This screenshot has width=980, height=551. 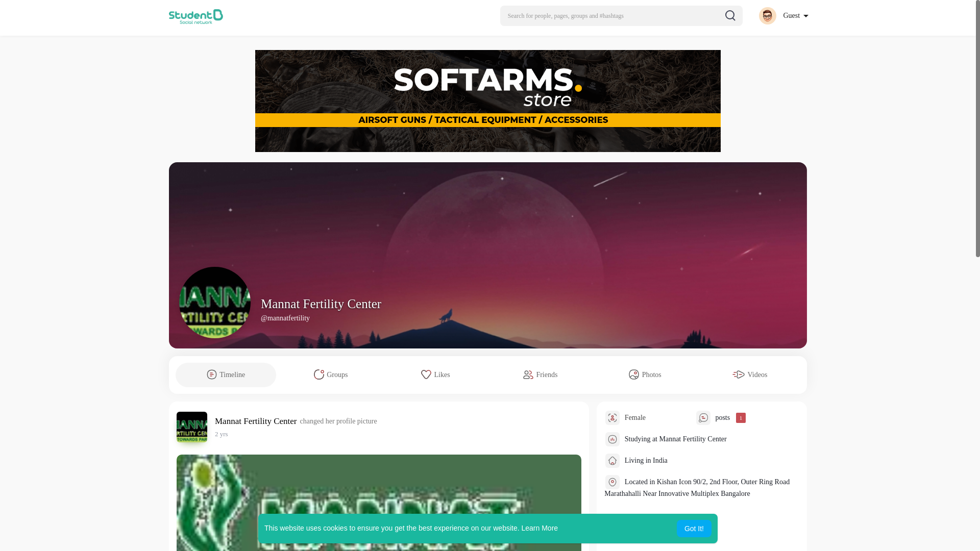 What do you see at coordinates (331, 374) in the screenshot?
I see `Groups` at bounding box center [331, 374].